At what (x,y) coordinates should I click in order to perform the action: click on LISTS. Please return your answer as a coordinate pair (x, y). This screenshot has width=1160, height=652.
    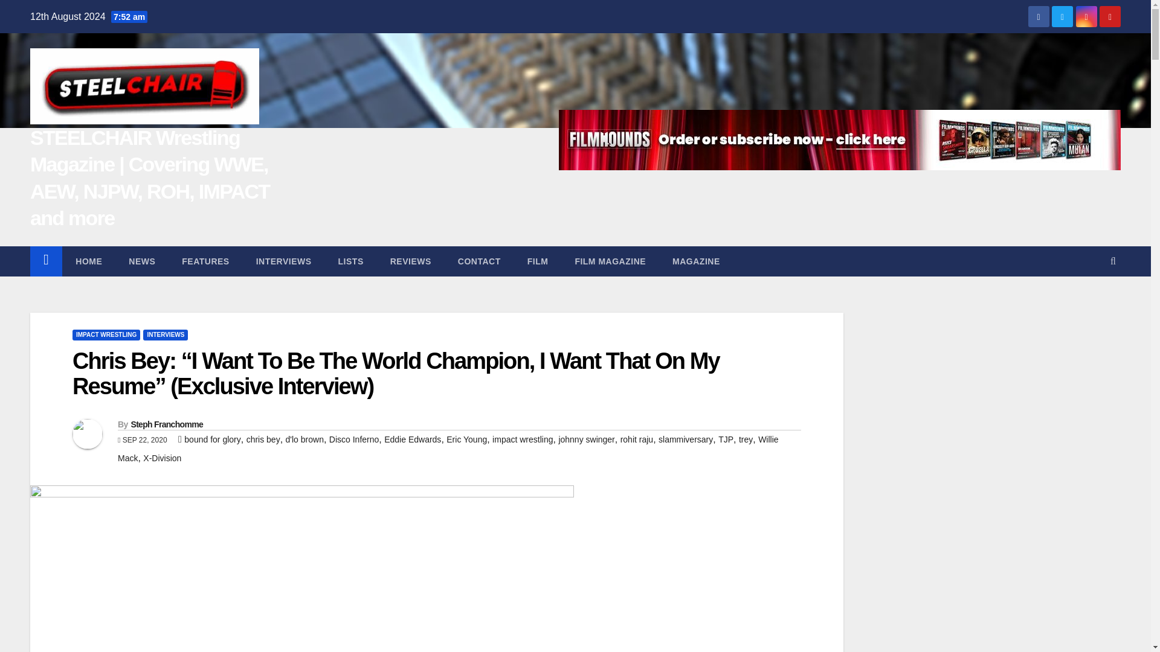
    Looking at the image, I should click on (350, 261).